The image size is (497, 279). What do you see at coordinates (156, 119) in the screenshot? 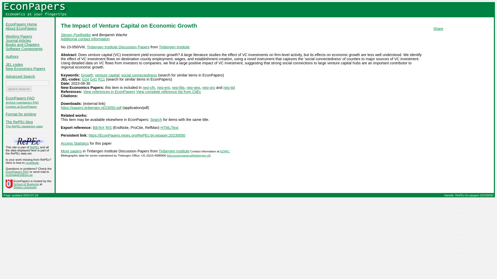
I see `Search` at bounding box center [156, 119].